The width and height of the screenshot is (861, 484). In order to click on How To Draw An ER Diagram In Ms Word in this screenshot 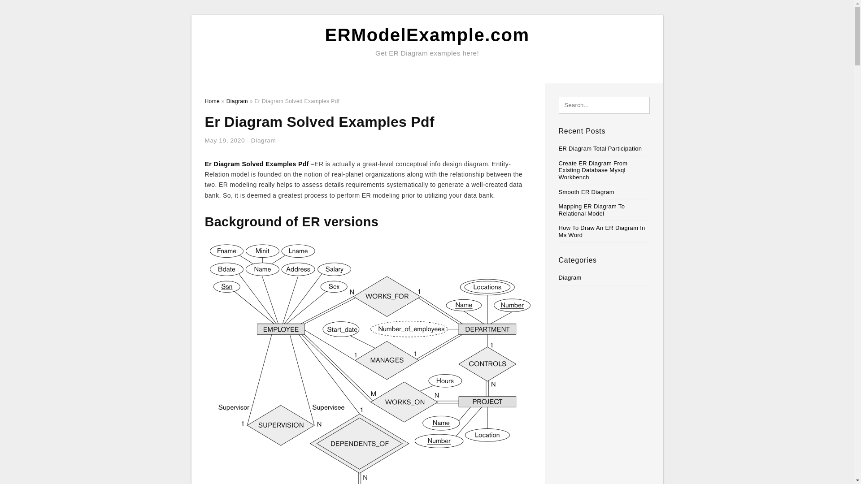, I will do `click(602, 231)`.